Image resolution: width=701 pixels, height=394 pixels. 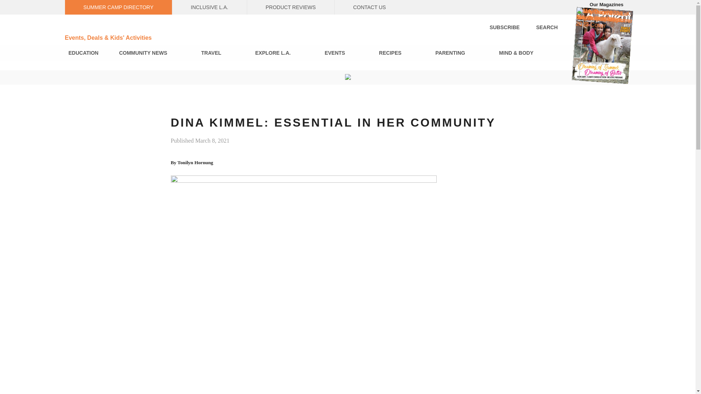 I want to click on SUMMER CAMP DIRECTORY, so click(x=118, y=7).